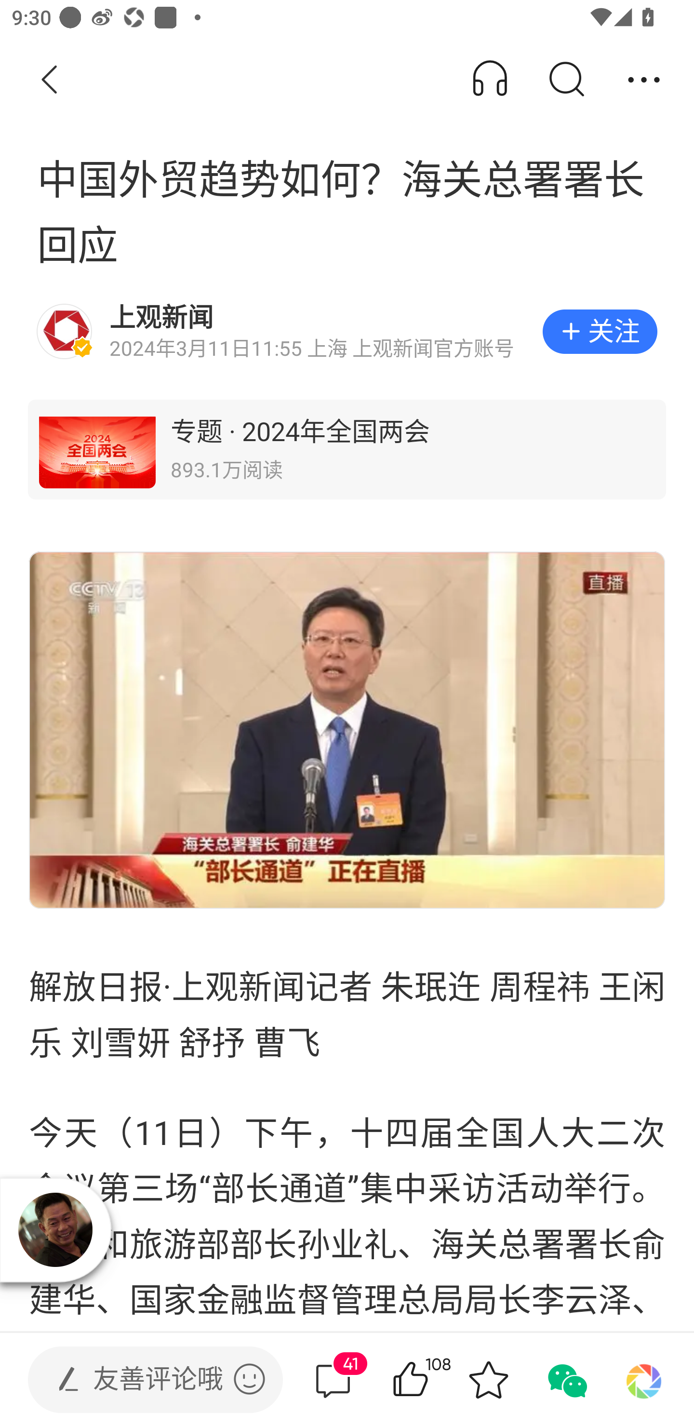 Image resolution: width=694 pixels, height=1427 pixels. I want to click on , so click(249, 1379).